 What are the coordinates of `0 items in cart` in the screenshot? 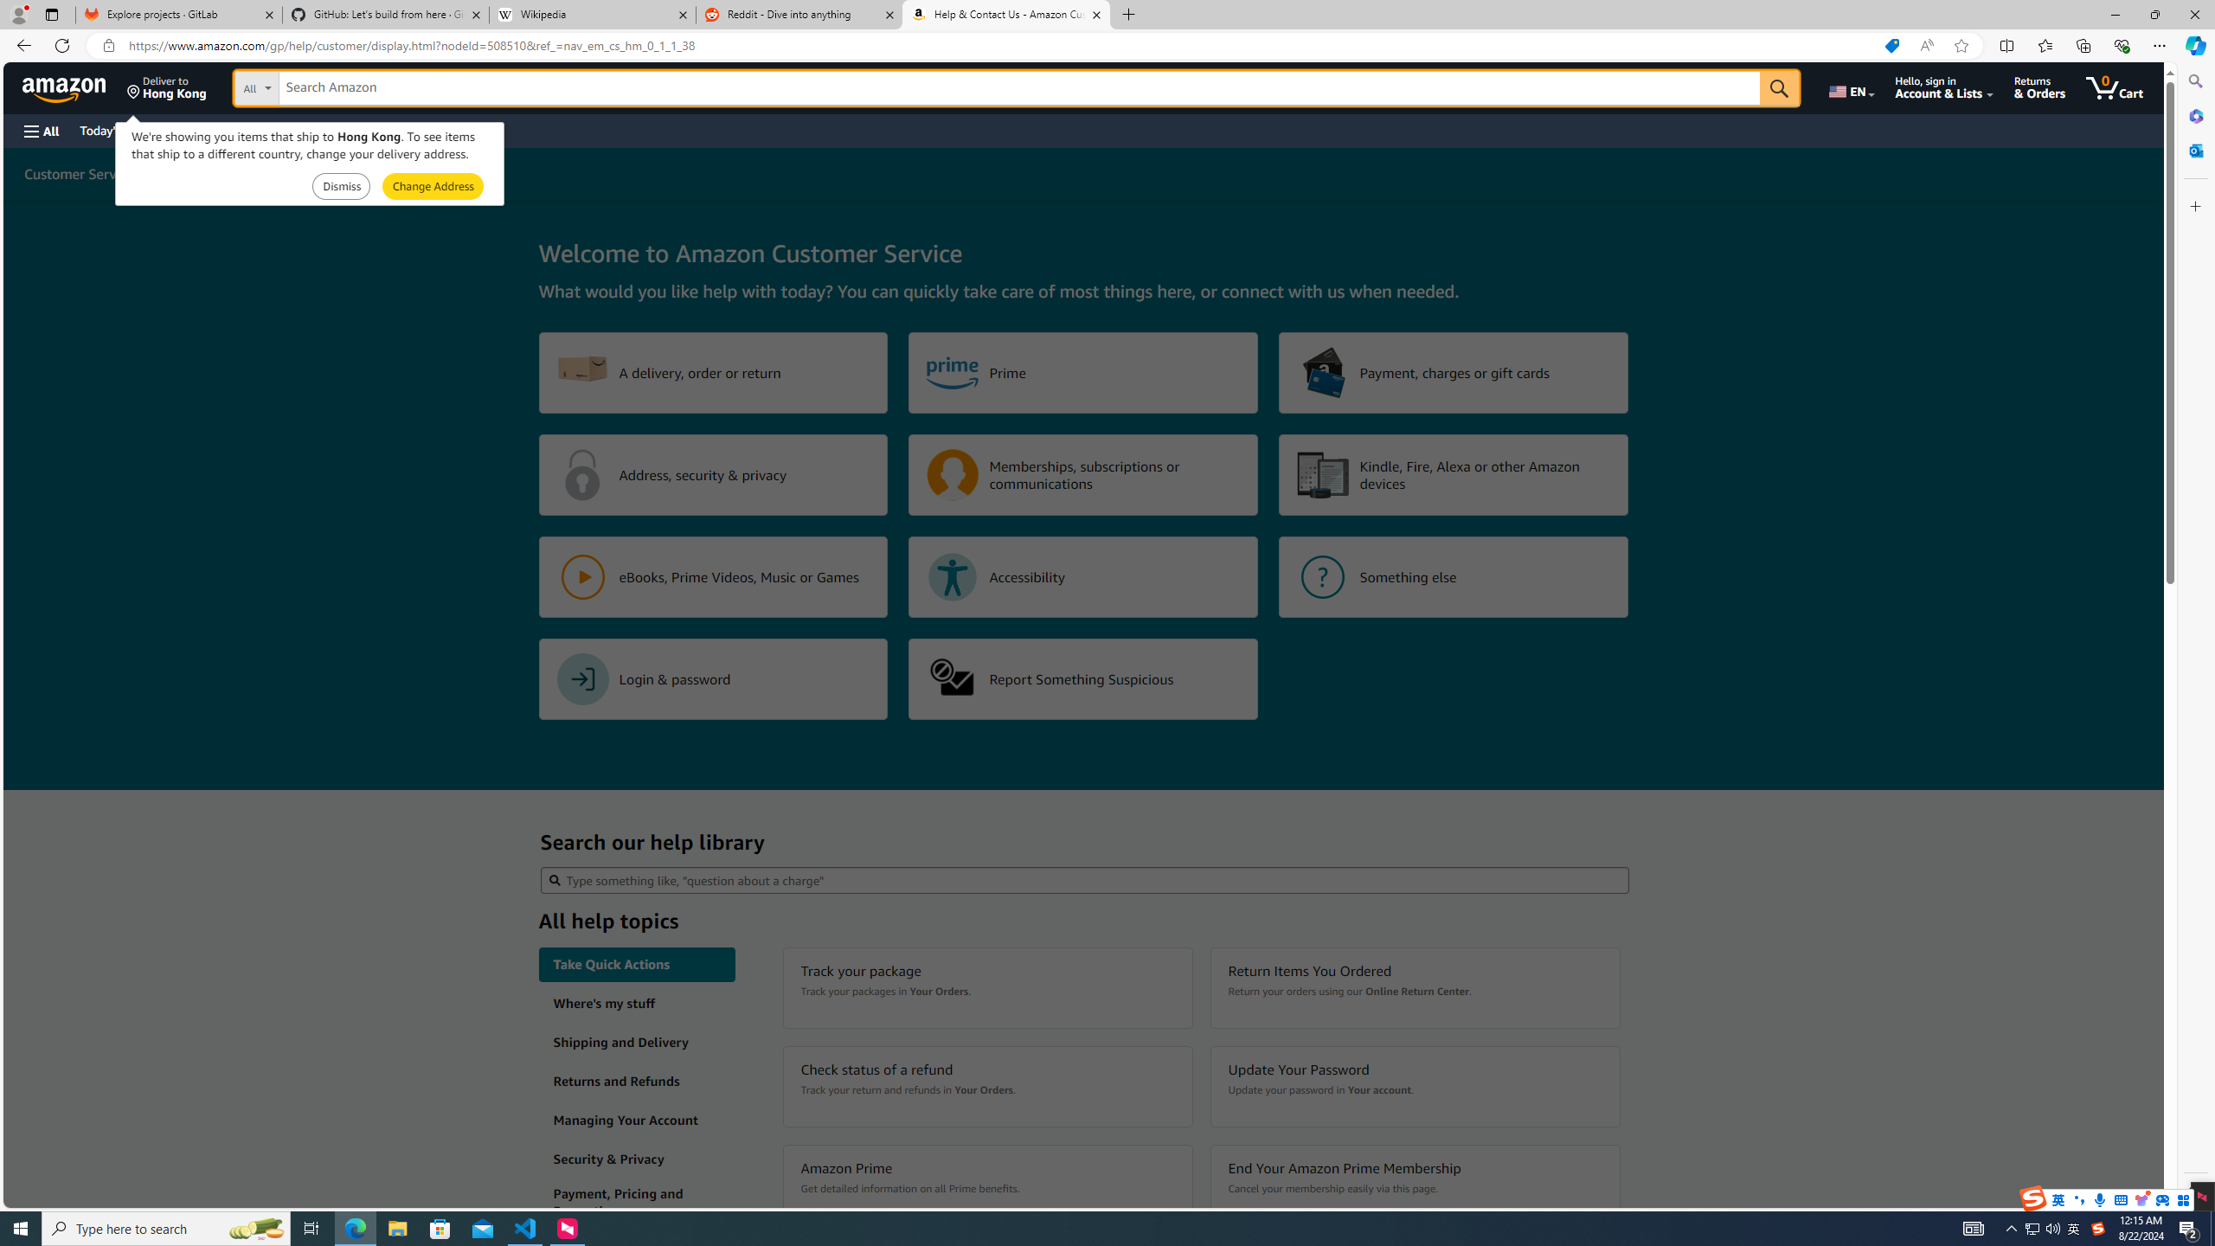 It's located at (2114, 87).